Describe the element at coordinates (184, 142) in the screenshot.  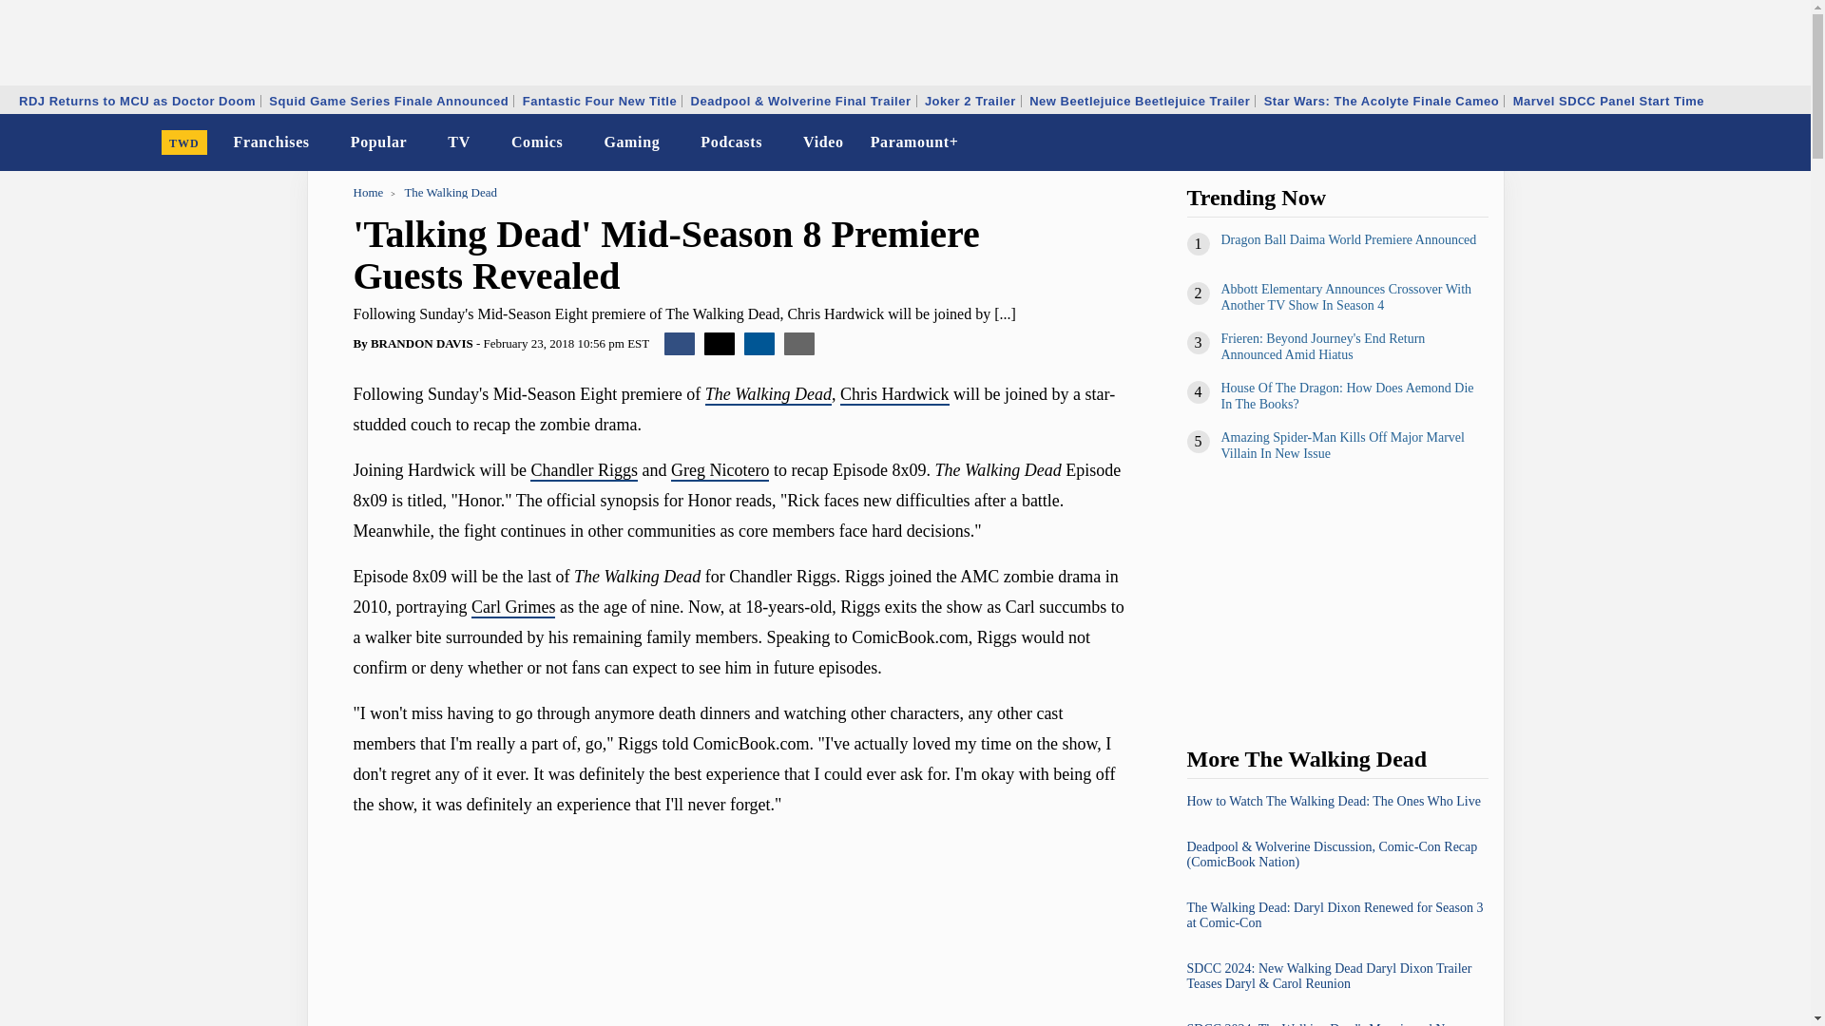
I see `TWD` at that location.